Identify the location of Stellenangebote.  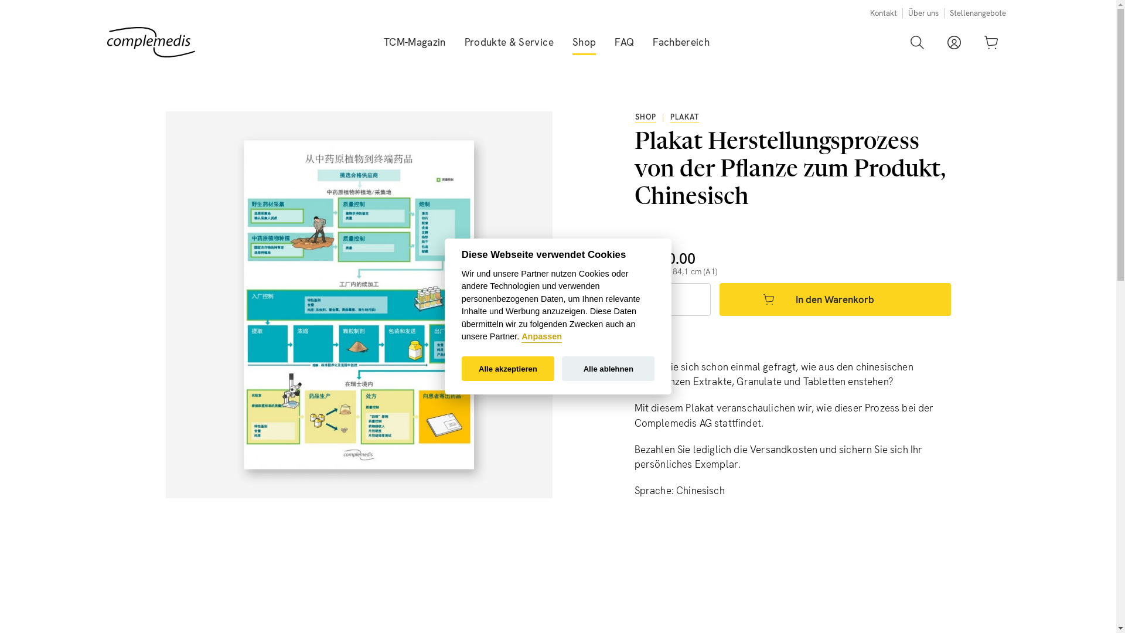
(977, 13).